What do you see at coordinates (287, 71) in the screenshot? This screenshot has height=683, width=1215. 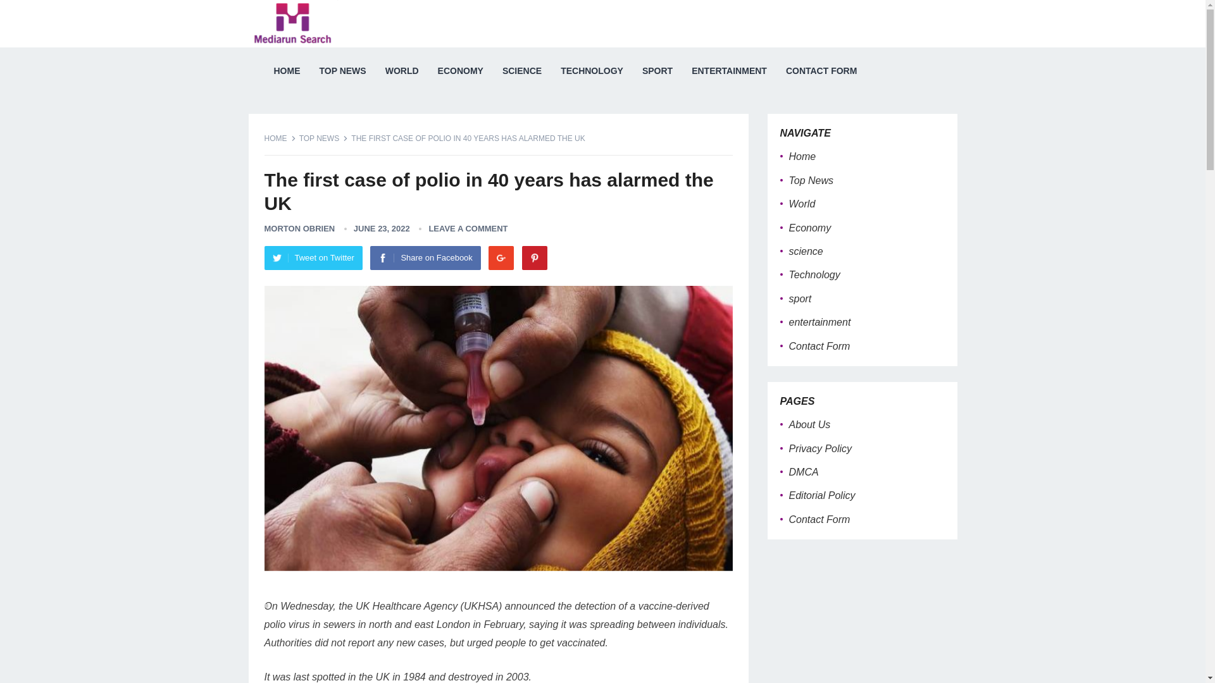 I see `HOME` at bounding box center [287, 71].